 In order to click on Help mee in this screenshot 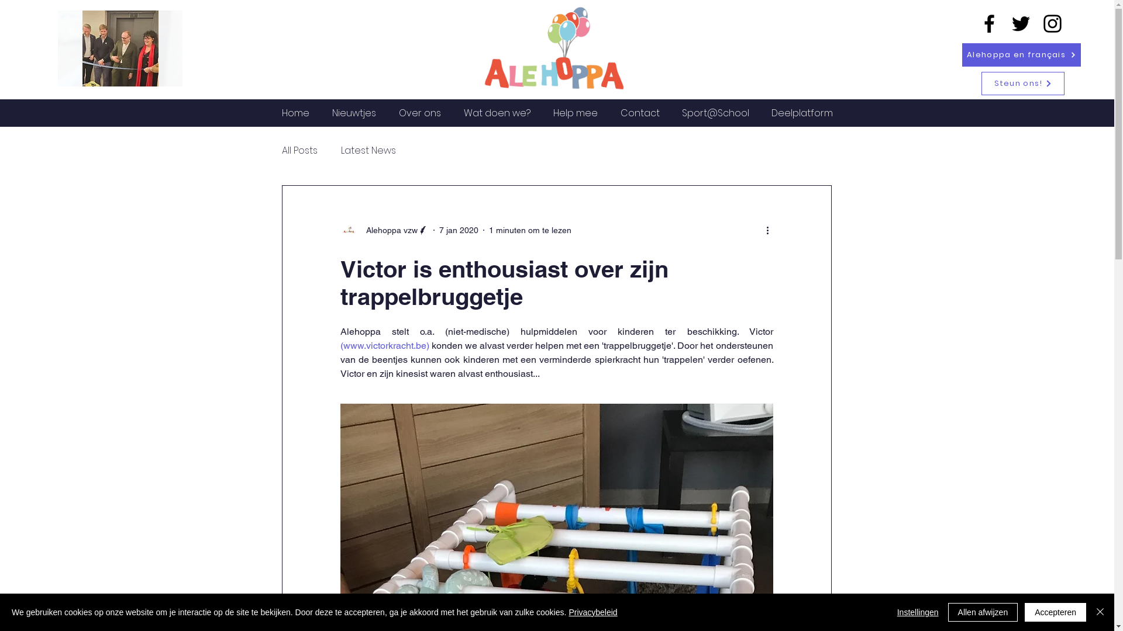, I will do `click(576, 113)`.